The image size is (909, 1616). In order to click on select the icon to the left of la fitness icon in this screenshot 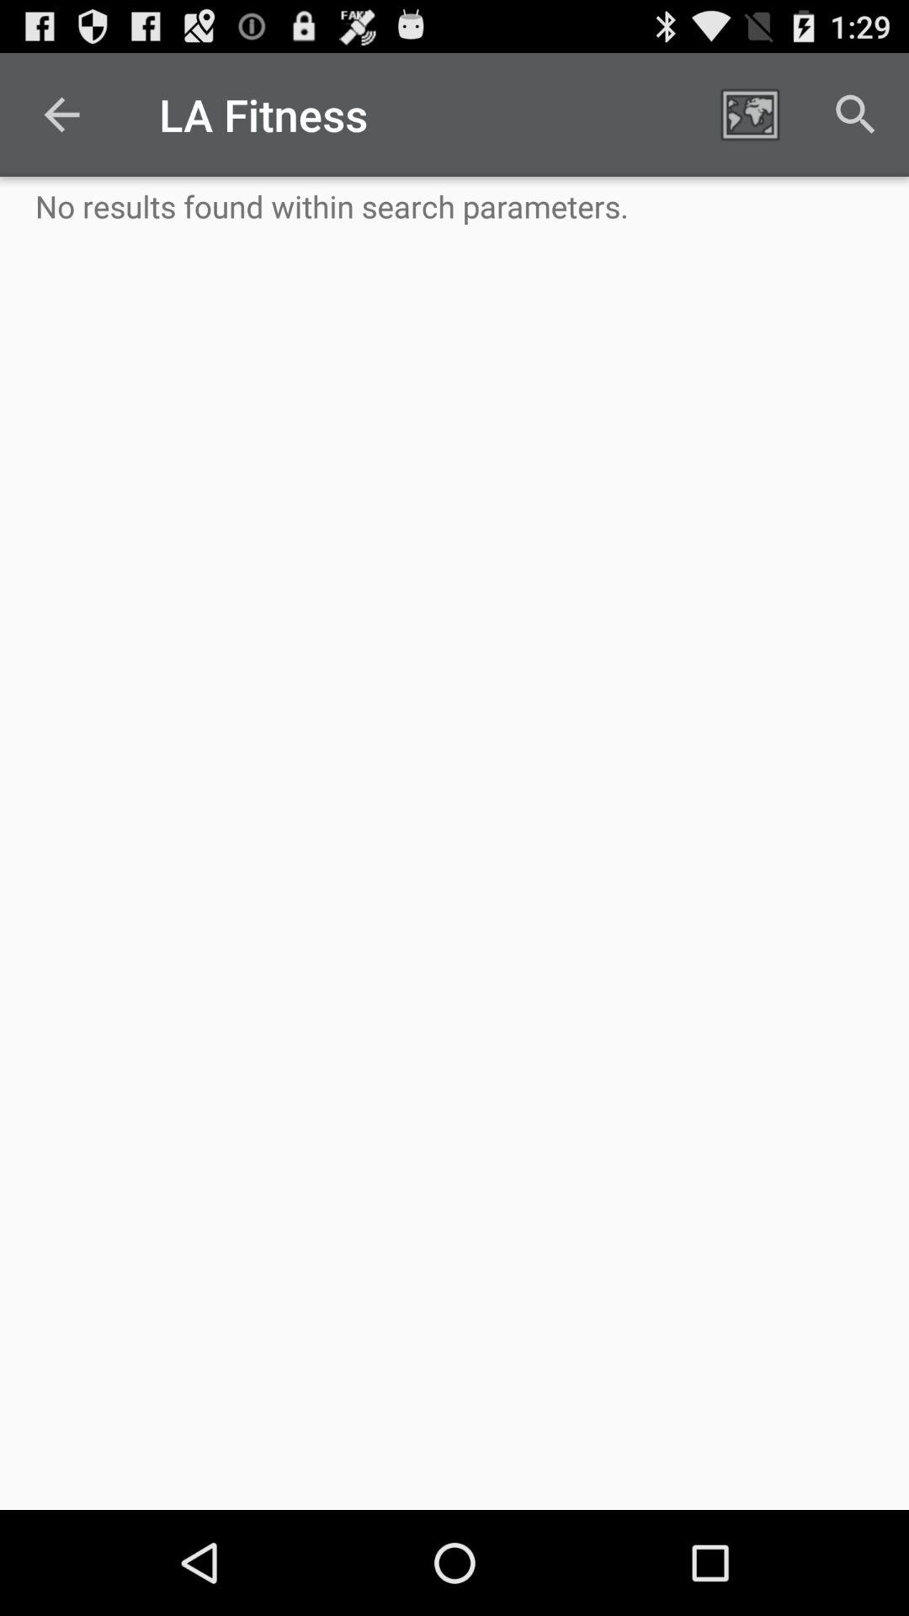, I will do `click(61, 114)`.